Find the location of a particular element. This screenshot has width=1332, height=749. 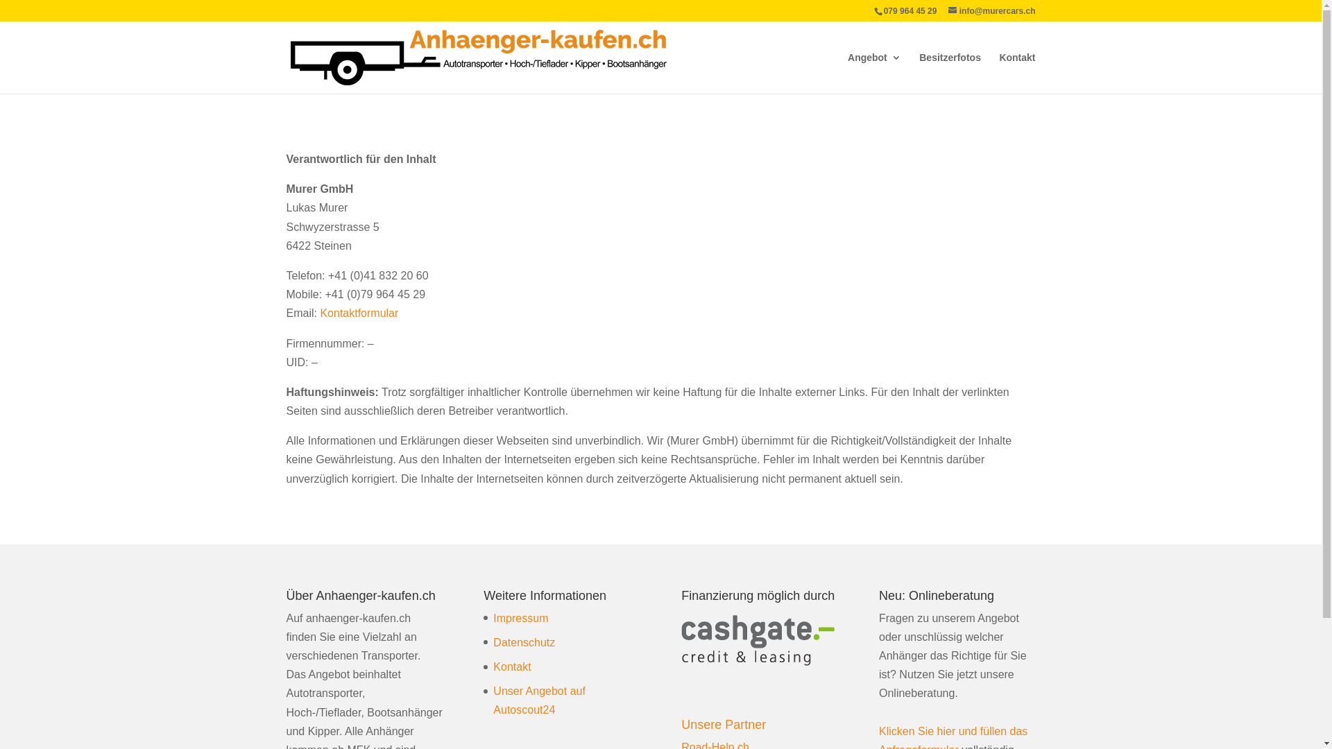

Besitzerfotos is located at coordinates (950, 74).